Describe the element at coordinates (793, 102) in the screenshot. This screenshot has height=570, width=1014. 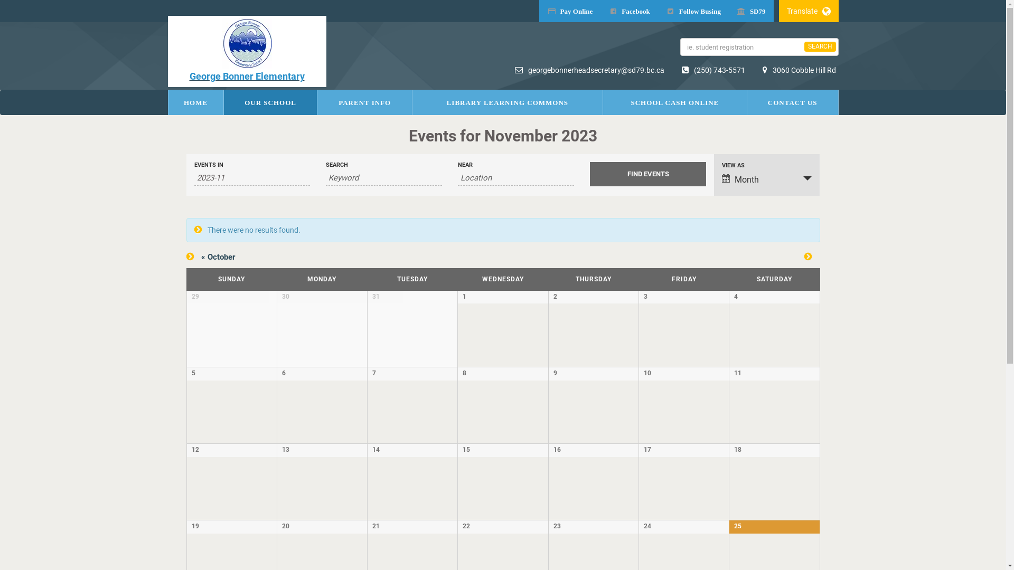
I see `CONTACT US` at that location.